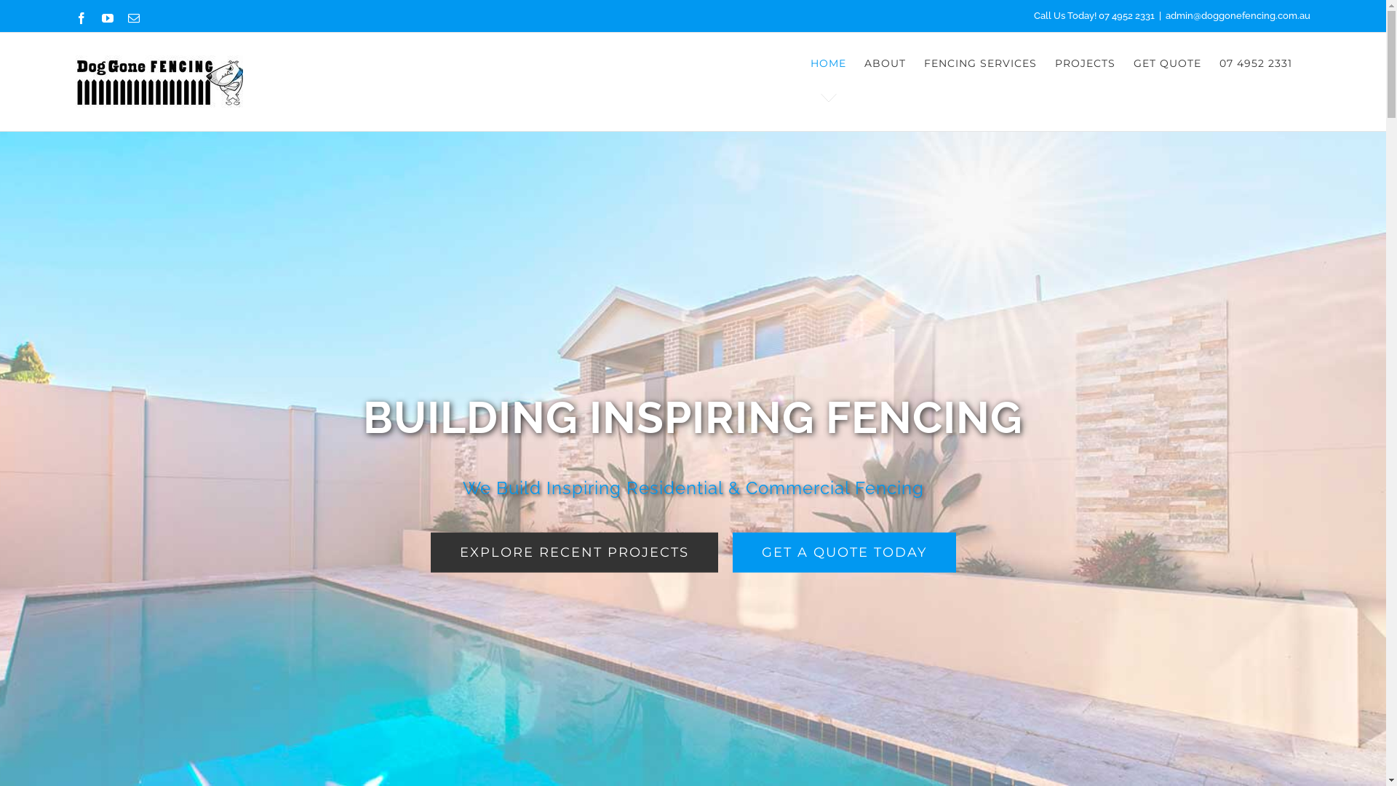 Image resolution: width=1397 pixels, height=786 pixels. What do you see at coordinates (1256, 63) in the screenshot?
I see `07 4952 2331` at bounding box center [1256, 63].